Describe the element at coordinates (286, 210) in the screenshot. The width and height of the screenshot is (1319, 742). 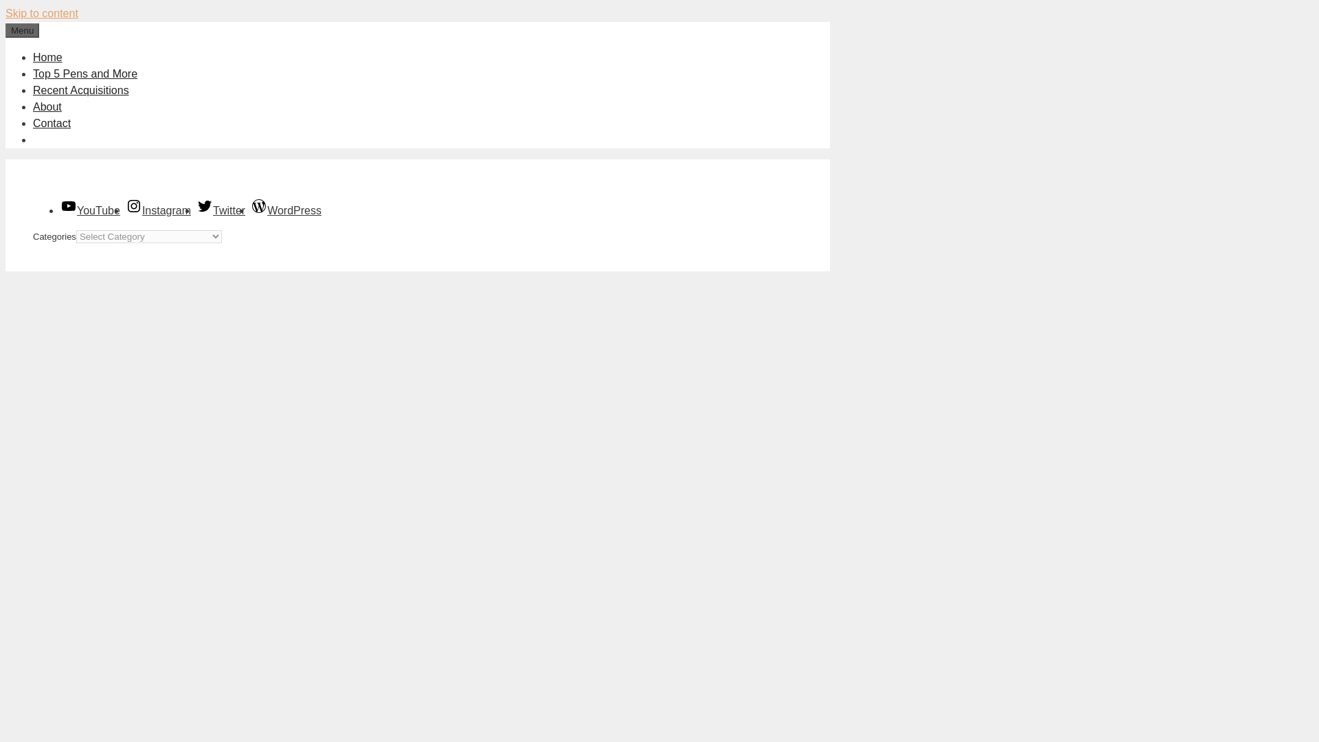
I see `WordPress` at that location.